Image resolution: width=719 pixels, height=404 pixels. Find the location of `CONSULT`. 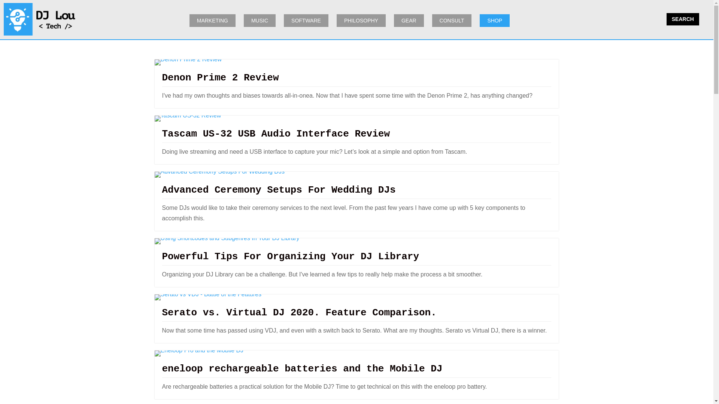

CONSULT is located at coordinates (452, 20).